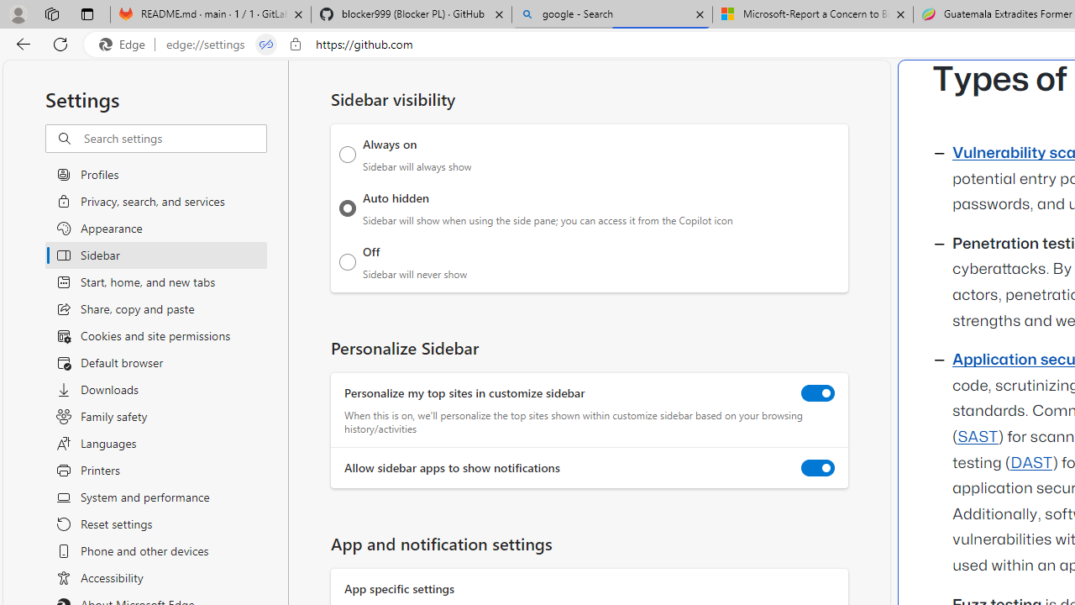  Describe the element at coordinates (978, 437) in the screenshot. I see `SAST` at that location.